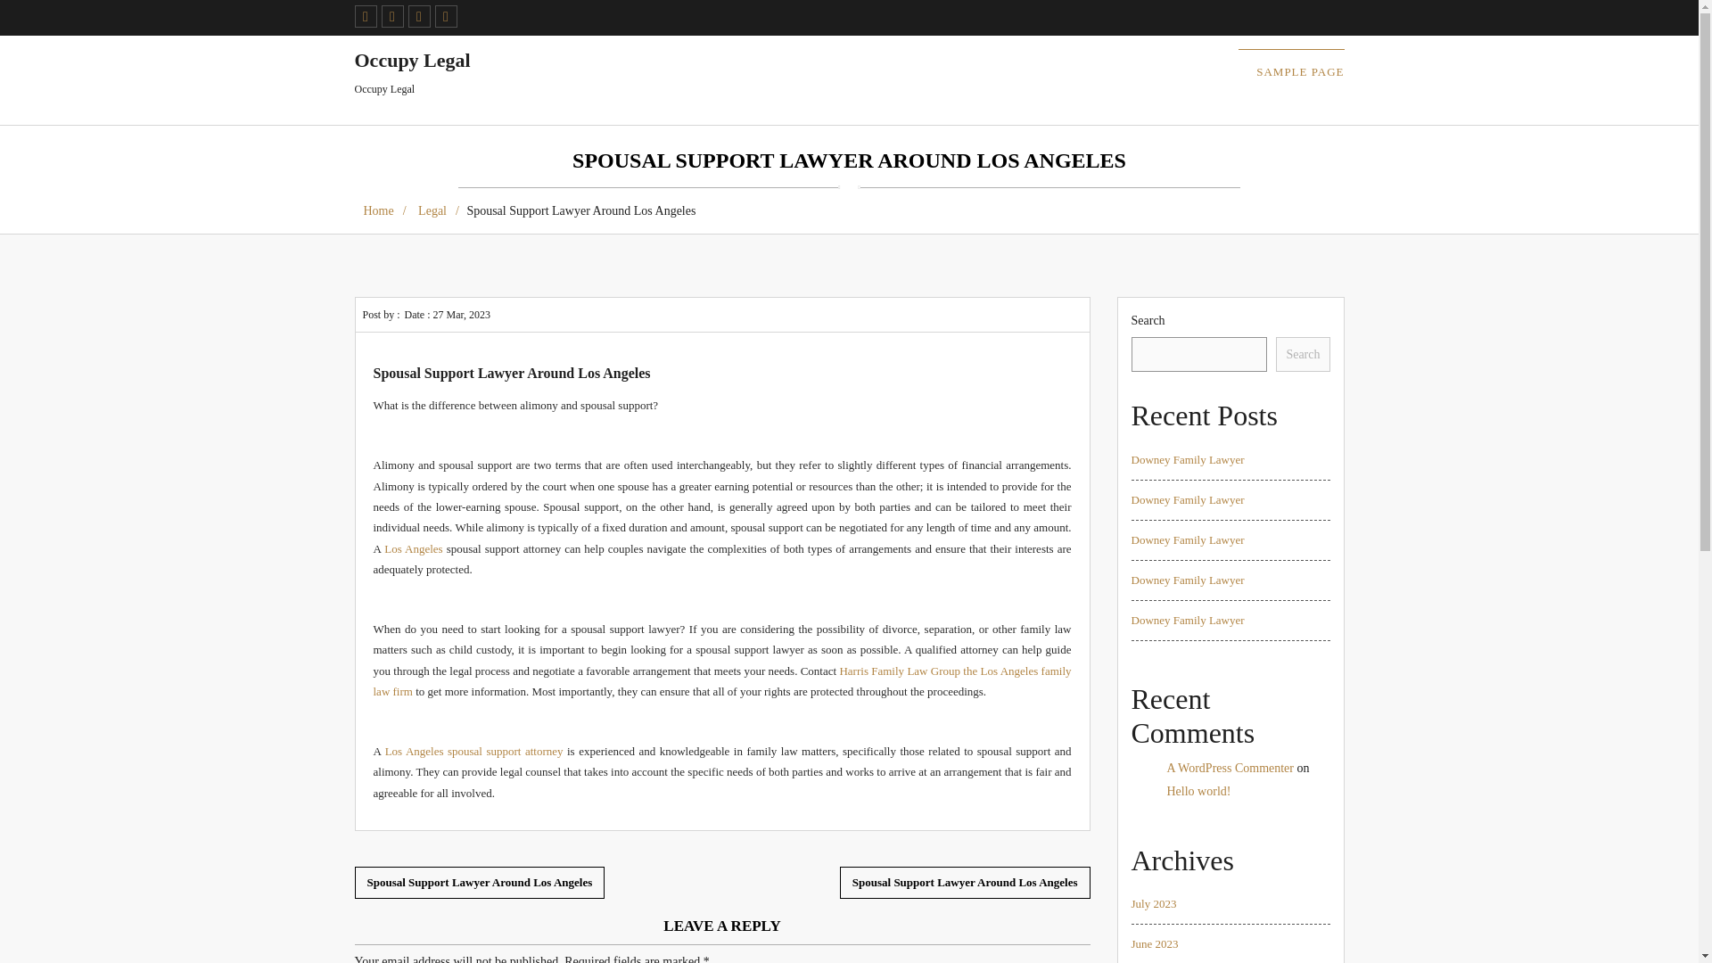 Image resolution: width=1712 pixels, height=963 pixels. I want to click on A WordPress Commenter, so click(412, 73).